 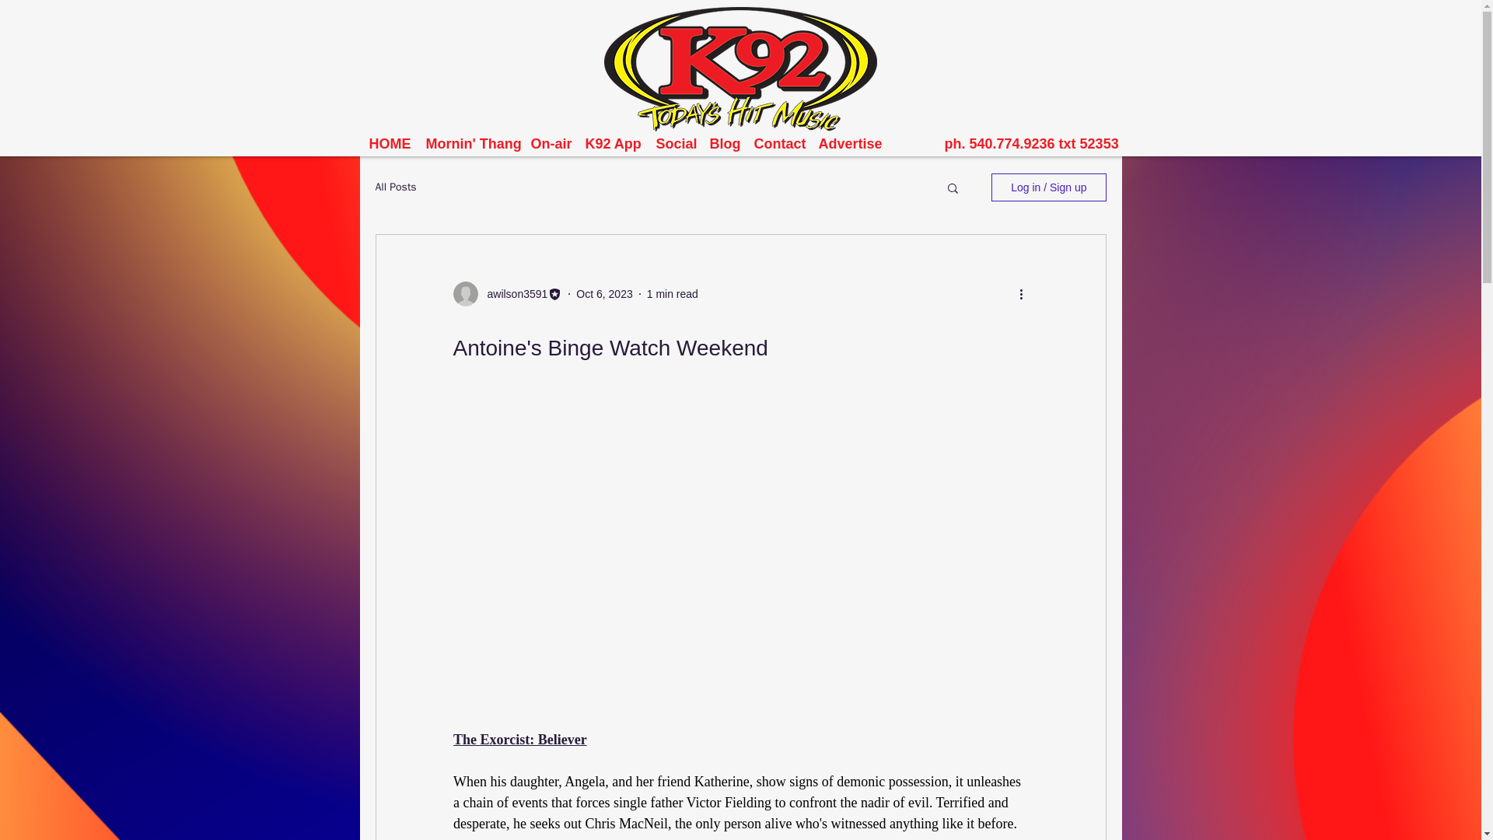 What do you see at coordinates (512, 294) in the screenshot?
I see `awilson3591` at bounding box center [512, 294].